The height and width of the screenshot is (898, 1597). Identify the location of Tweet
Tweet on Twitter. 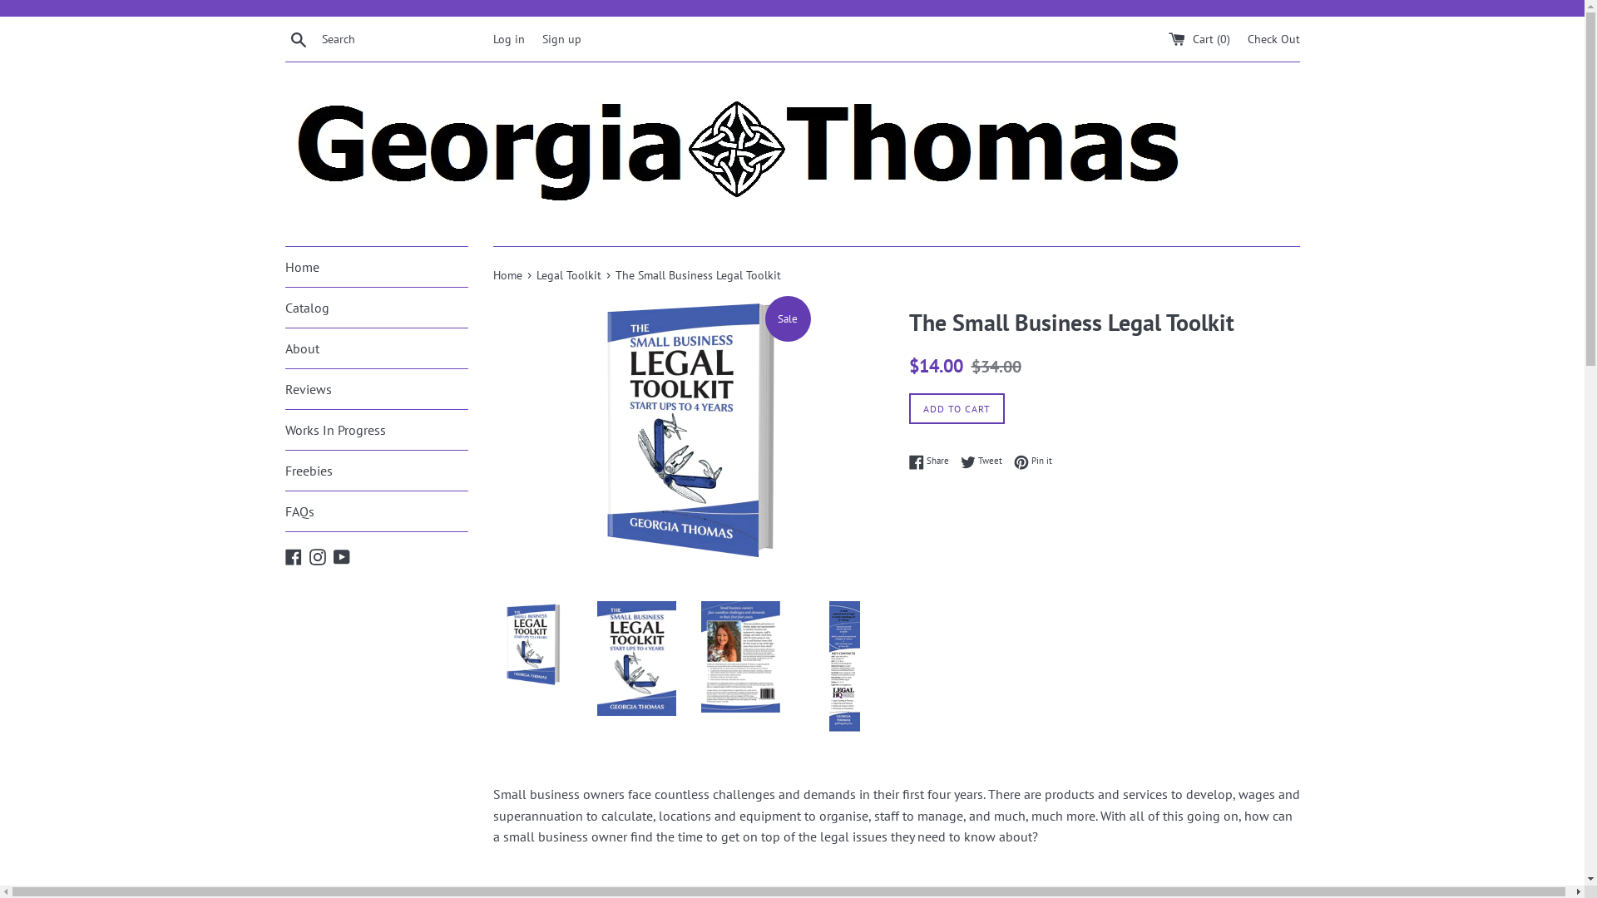
(985, 461).